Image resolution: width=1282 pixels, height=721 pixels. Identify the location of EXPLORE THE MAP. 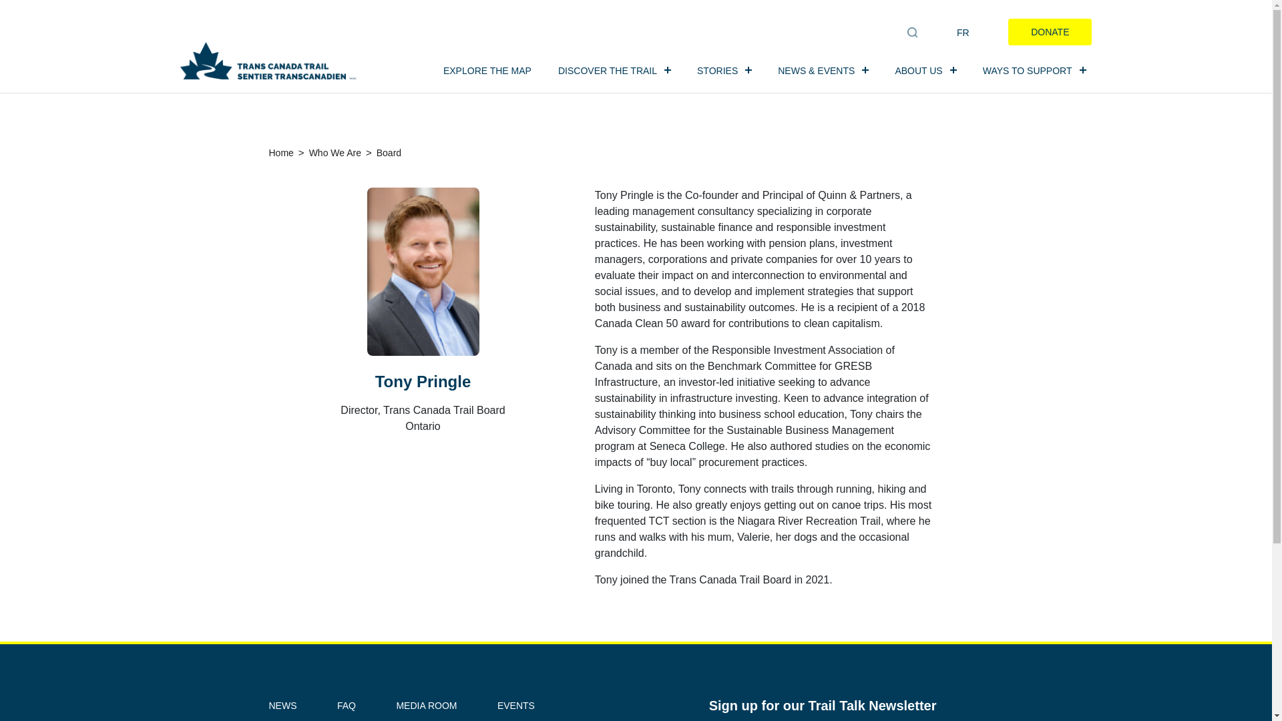
(487, 71).